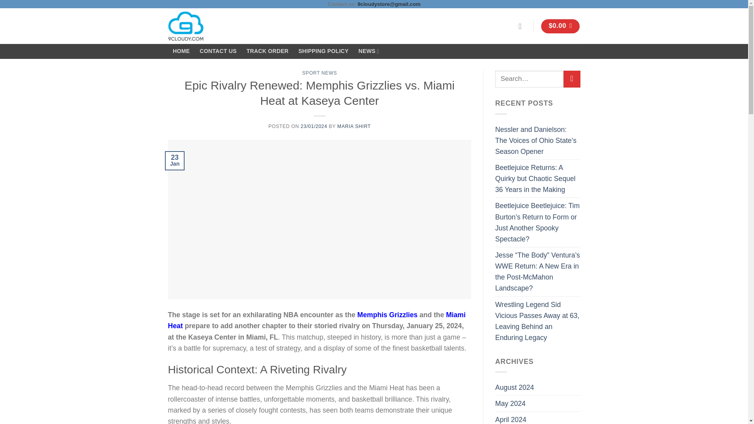 The width and height of the screenshot is (754, 424). Describe the element at coordinates (387, 315) in the screenshot. I see `Memphis Grizzlies` at that location.